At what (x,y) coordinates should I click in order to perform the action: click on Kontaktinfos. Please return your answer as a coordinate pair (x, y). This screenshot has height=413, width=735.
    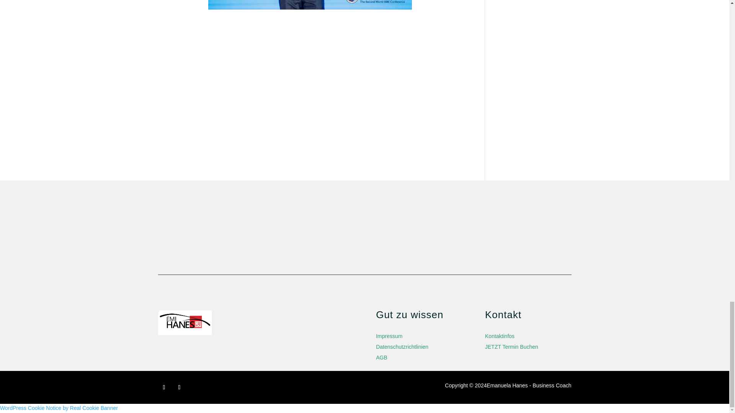
    Looking at the image, I should click on (500, 336).